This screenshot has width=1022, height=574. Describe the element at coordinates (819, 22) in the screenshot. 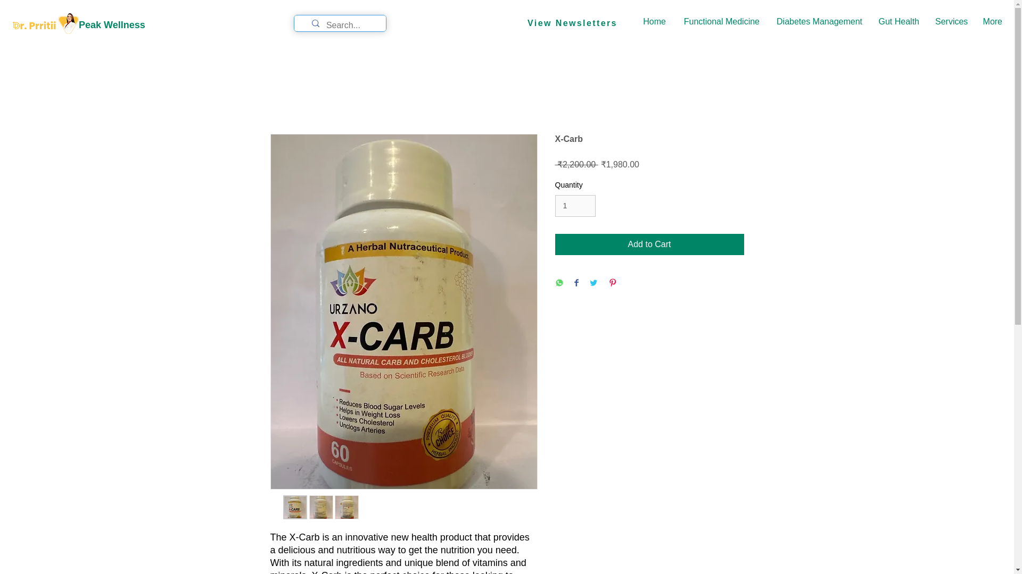

I see `Diabetes Management` at that location.